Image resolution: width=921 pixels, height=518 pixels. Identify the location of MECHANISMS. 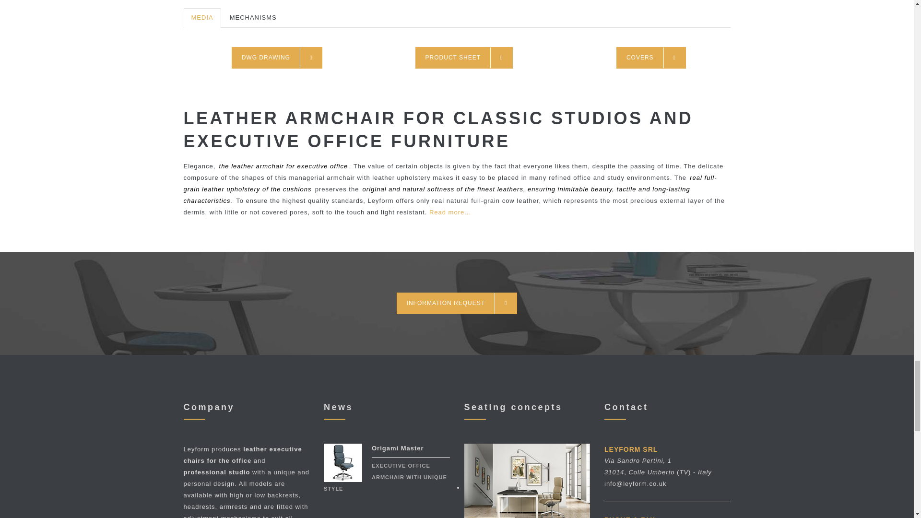
(253, 18).